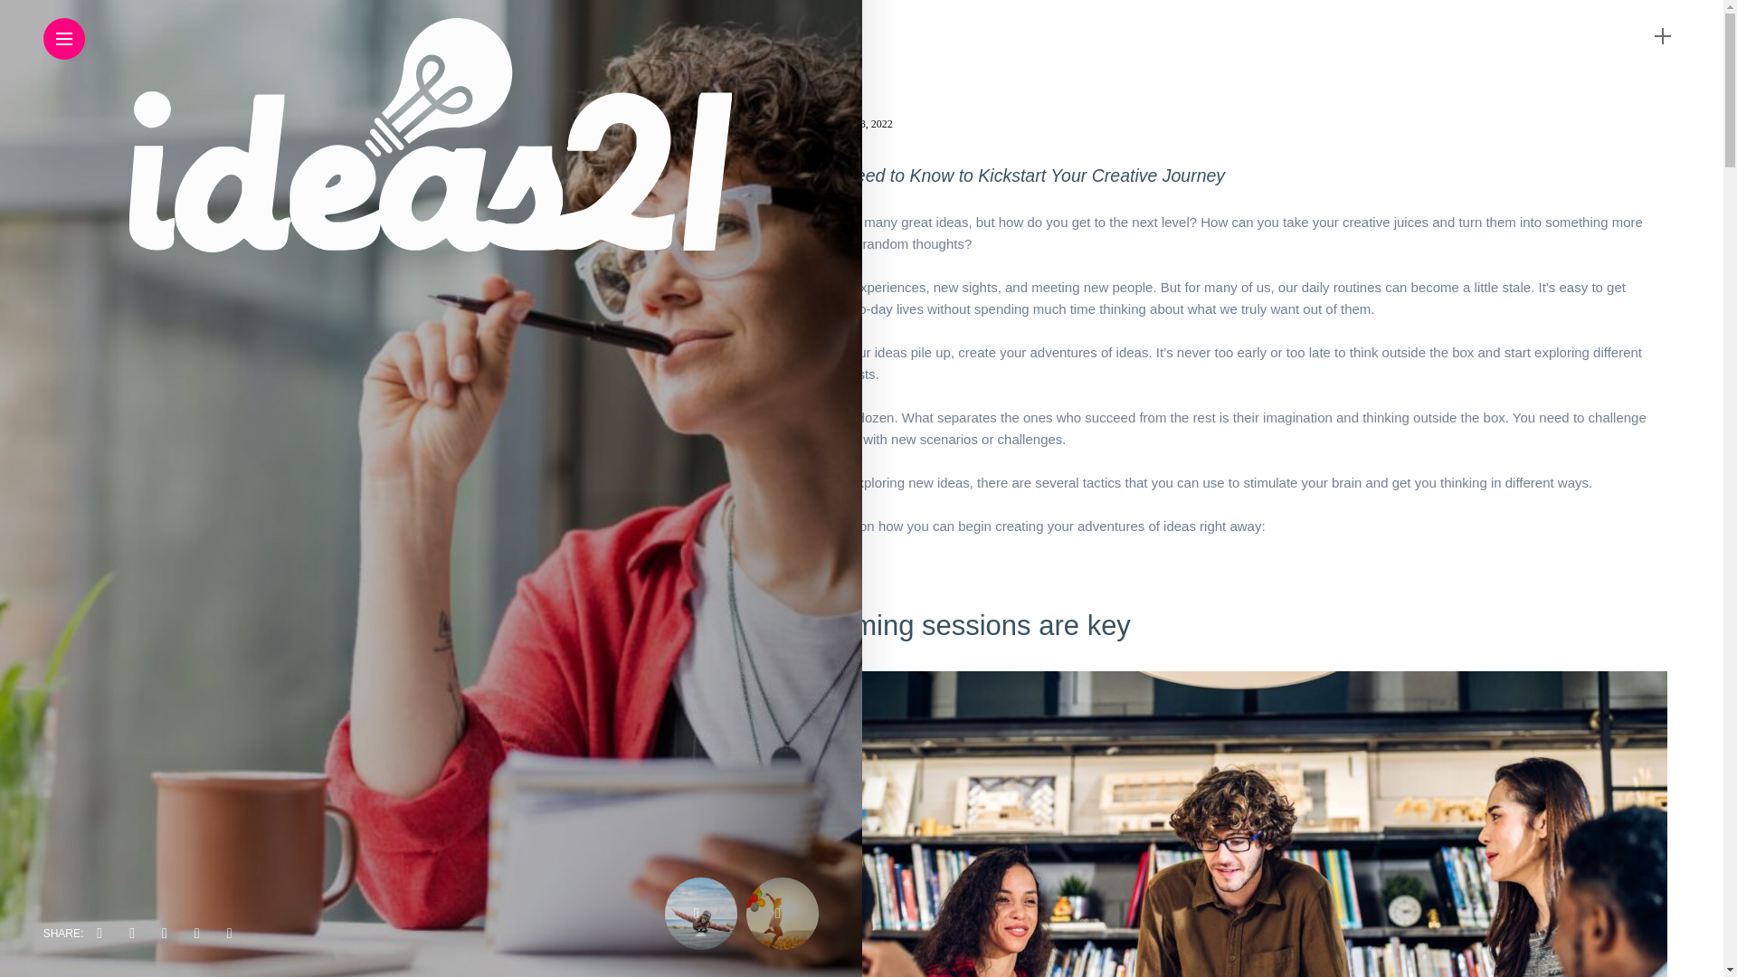 The image size is (1737, 977). I want to click on pinterest, so click(197, 934).